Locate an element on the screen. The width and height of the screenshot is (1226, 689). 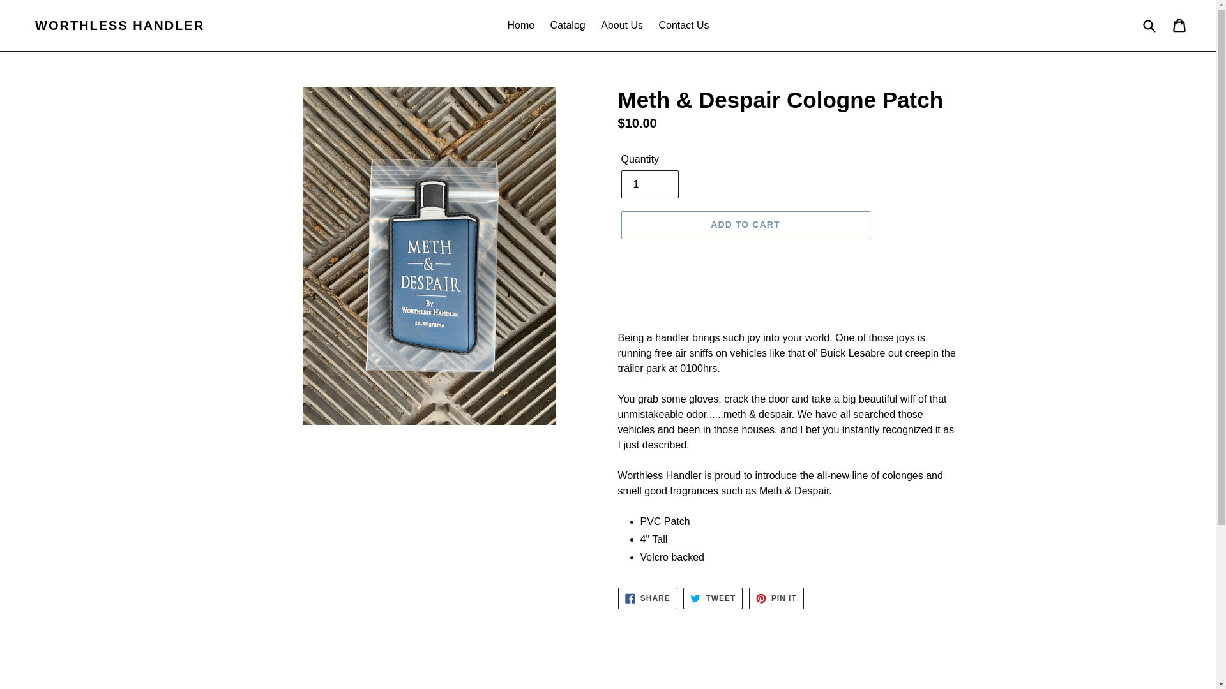
About Us is located at coordinates (120, 26).